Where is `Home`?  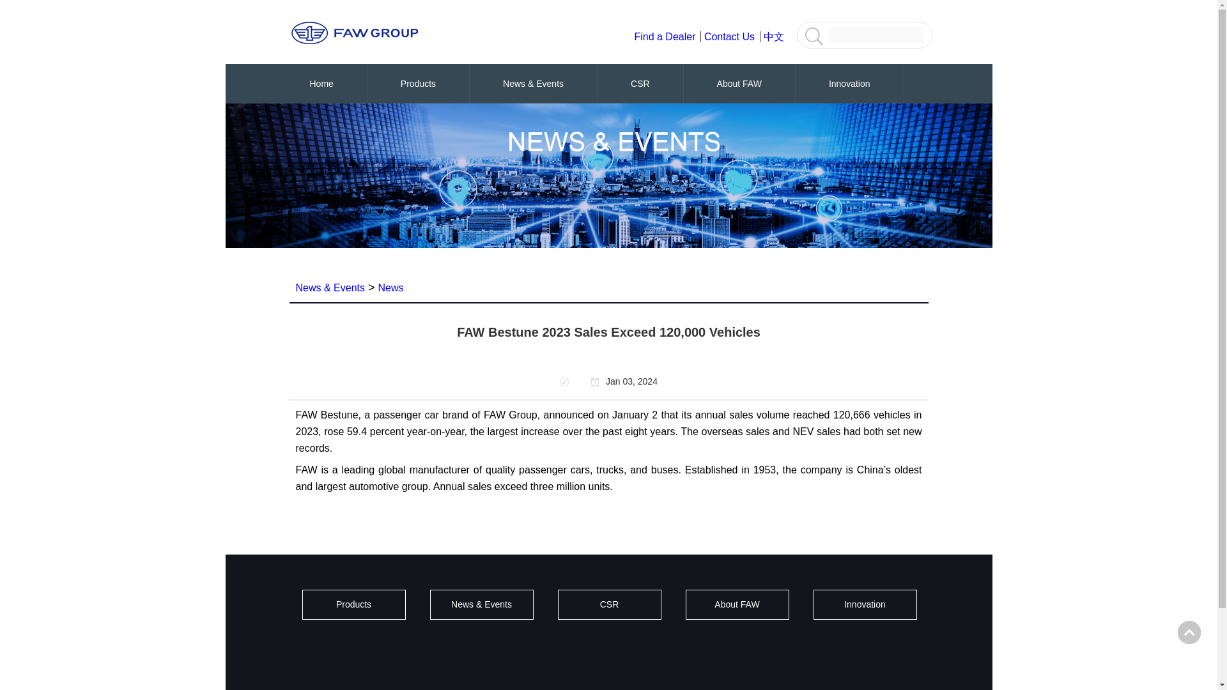 Home is located at coordinates (321, 84).